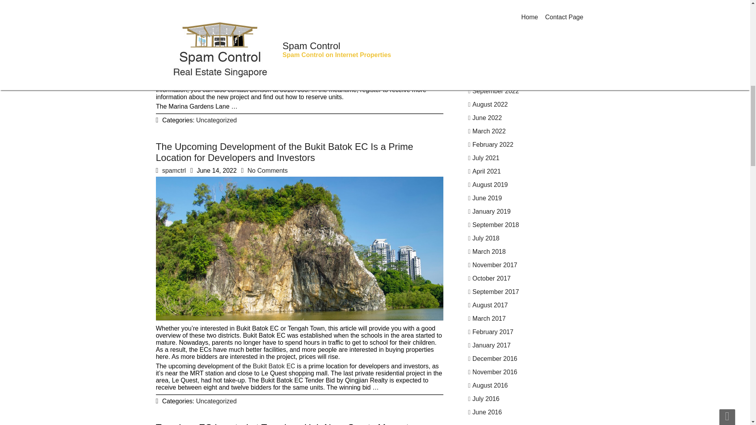  What do you see at coordinates (177, 16) in the screenshot?
I see `spamctrl` at bounding box center [177, 16].